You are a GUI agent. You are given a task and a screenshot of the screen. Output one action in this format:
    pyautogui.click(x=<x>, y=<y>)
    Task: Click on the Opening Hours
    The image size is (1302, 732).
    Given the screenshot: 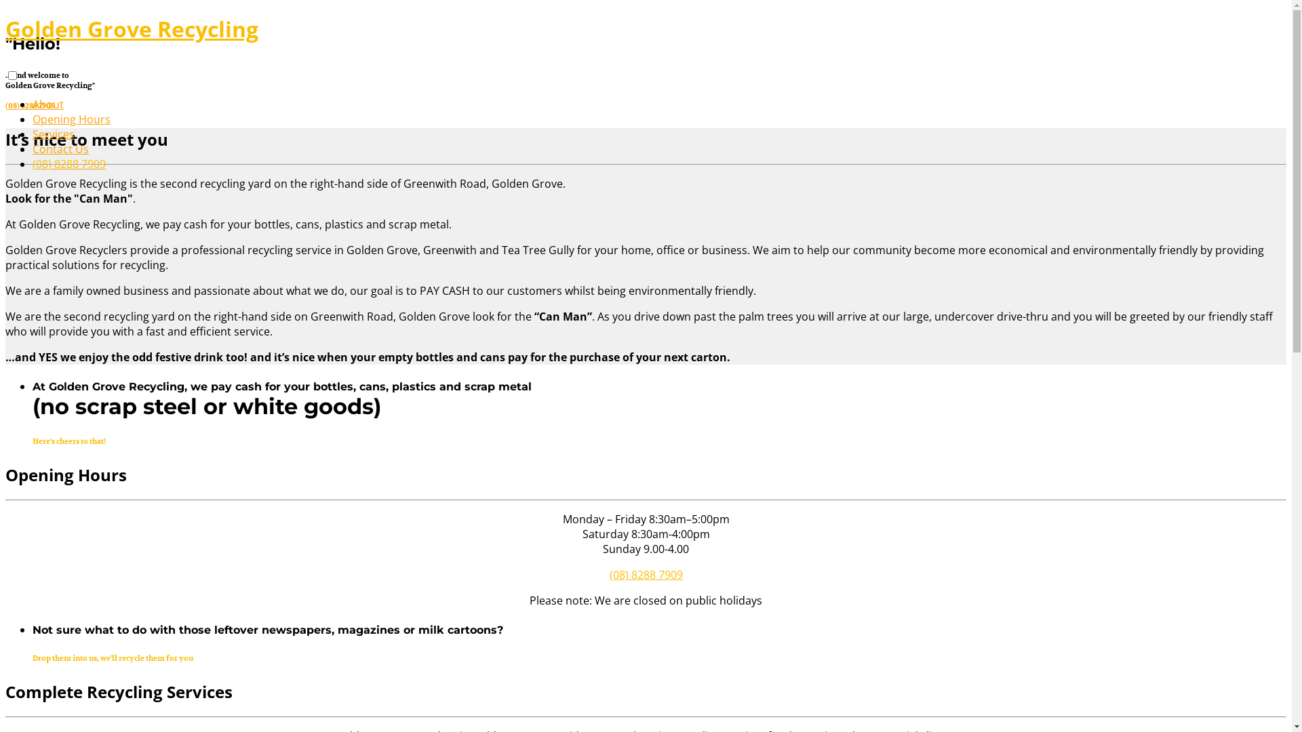 What is the action you would take?
    pyautogui.click(x=72, y=119)
    